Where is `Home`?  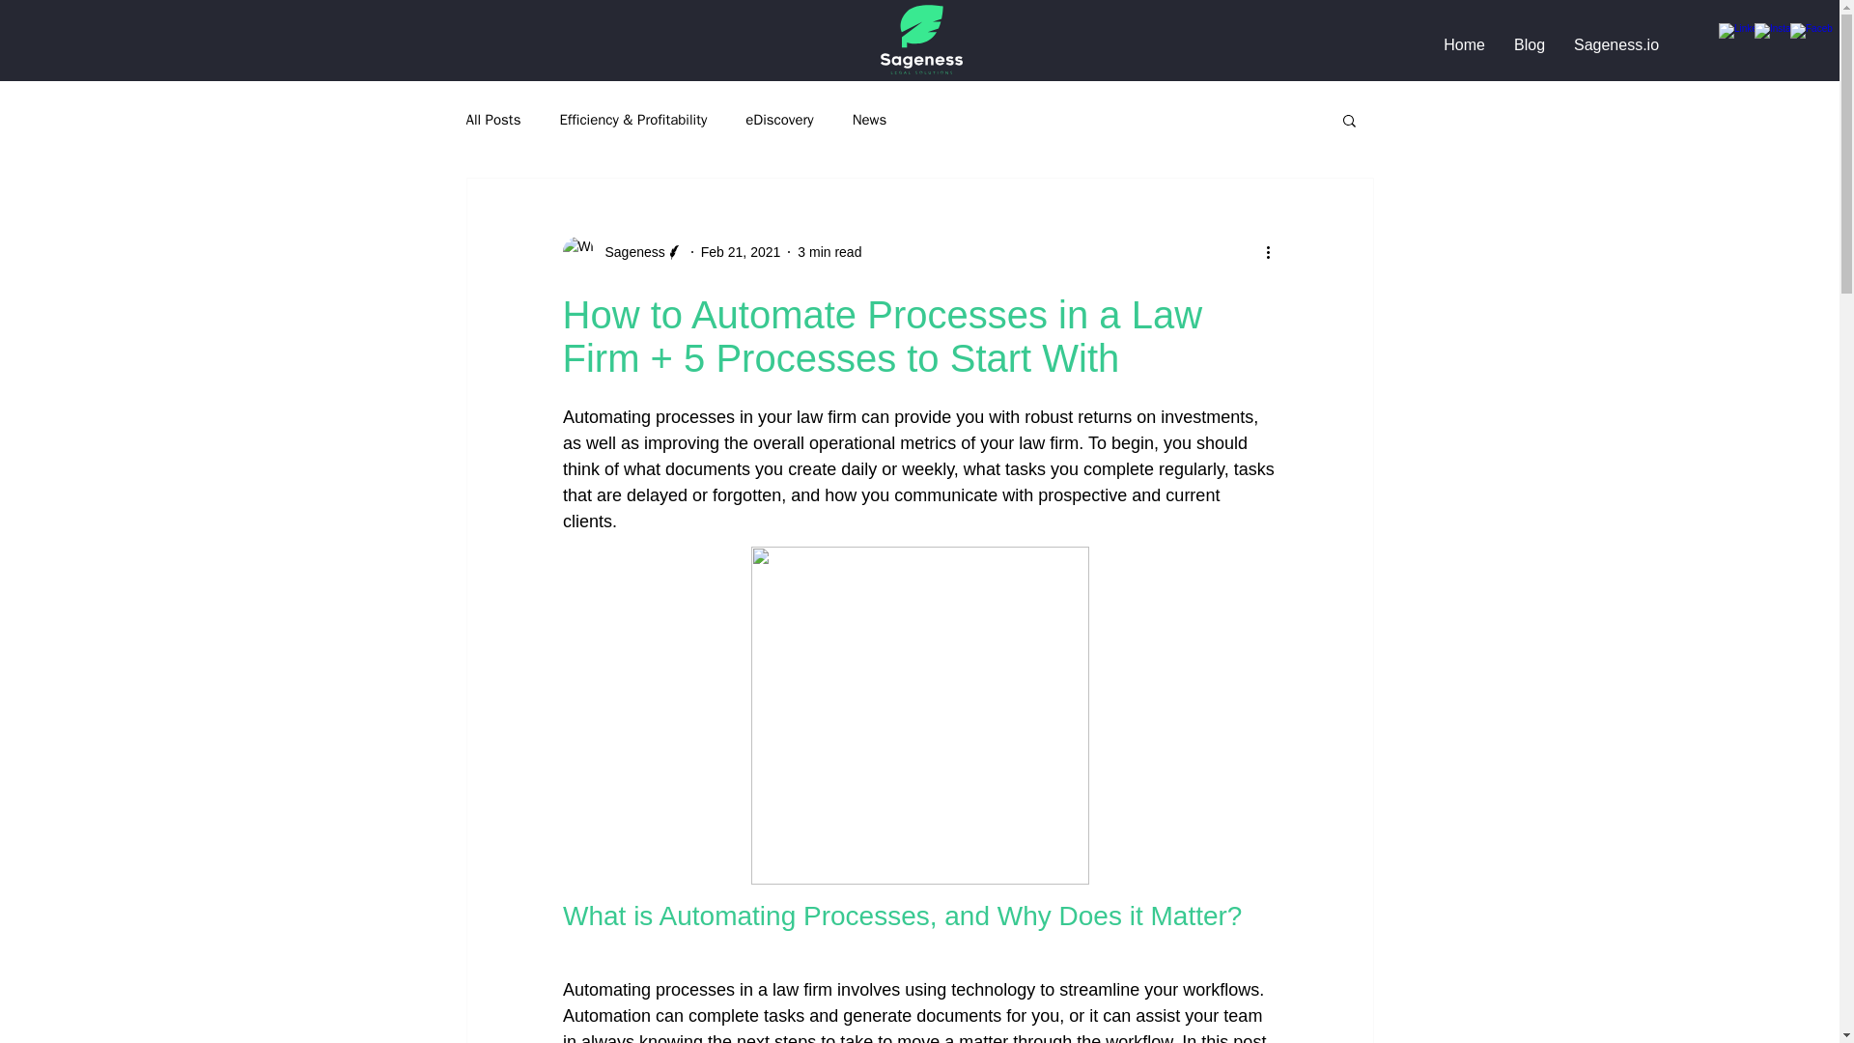
Home is located at coordinates (1464, 44).